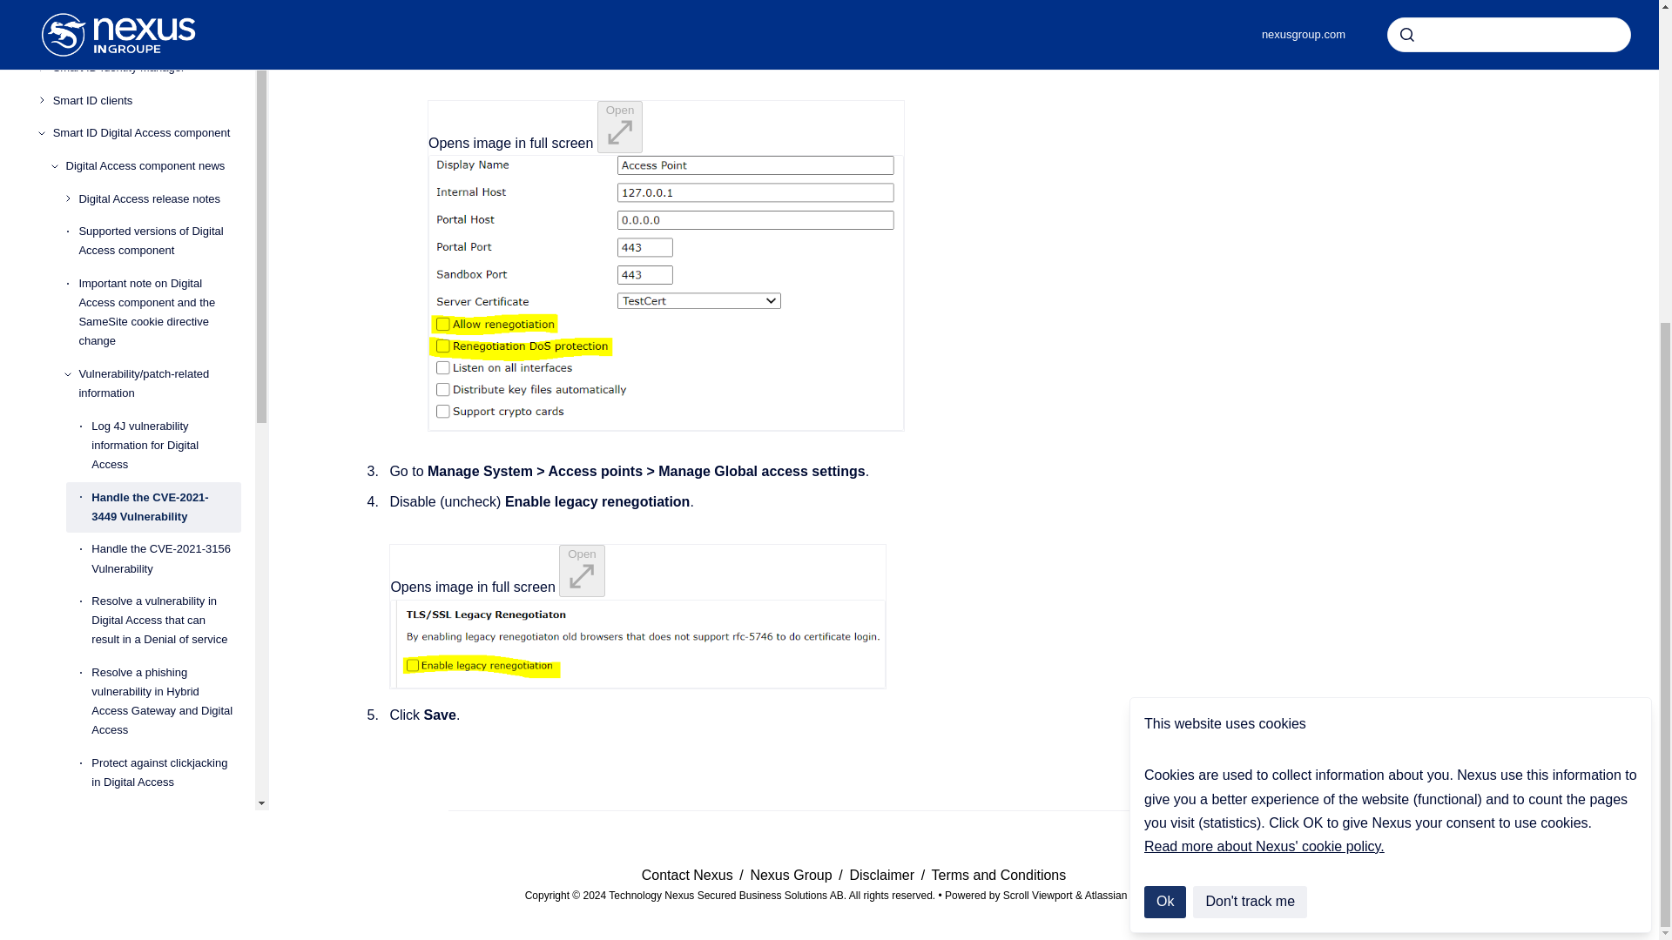 The height and width of the screenshot is (940, 1672). What do you see at coordinates (1164, 420) in the screenshot?
I see `Ok` at bounding box center [1164, 420].